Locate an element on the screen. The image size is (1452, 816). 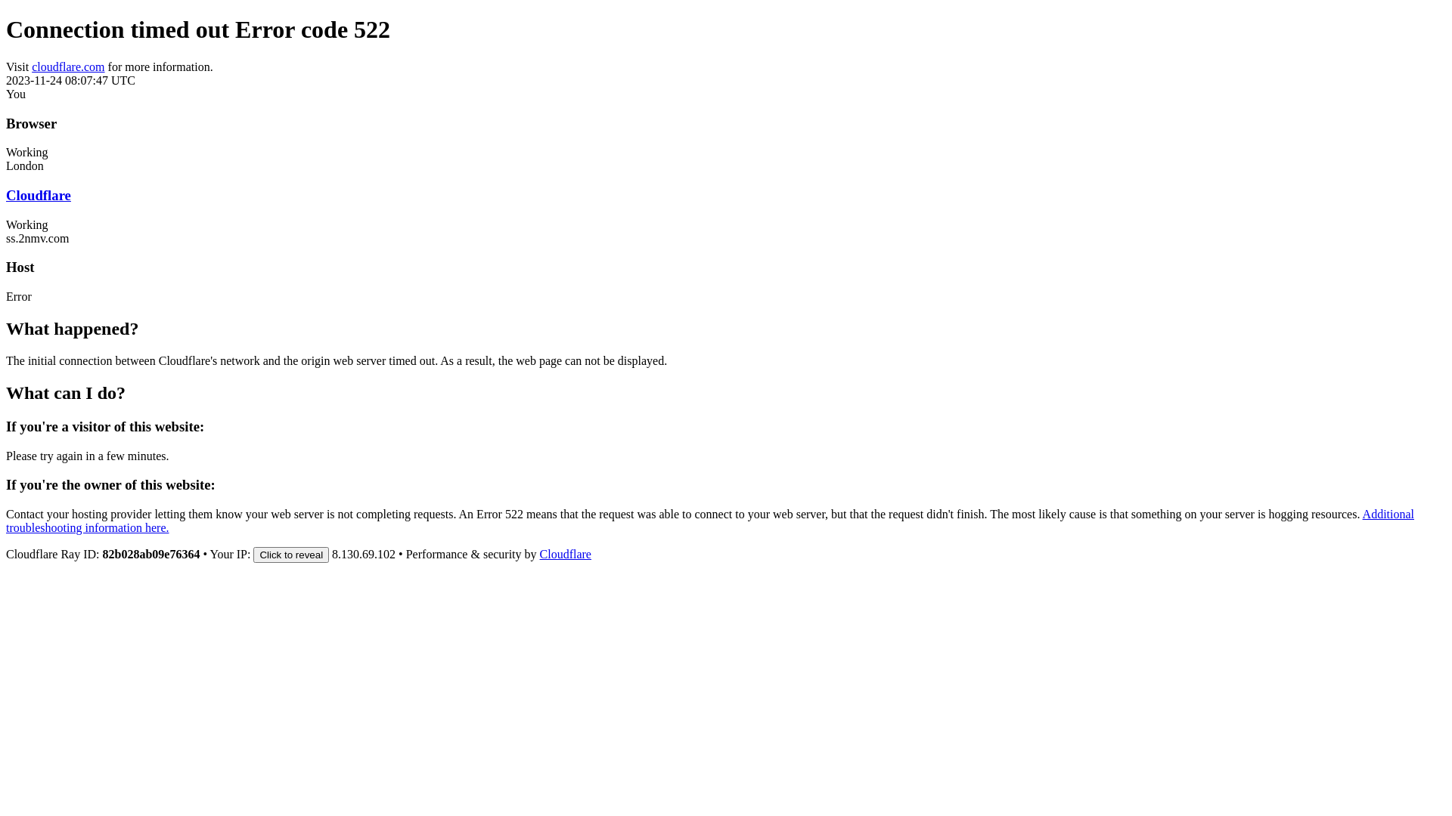
Additional troubleshooting information here. is located at coordinates (710, 521).